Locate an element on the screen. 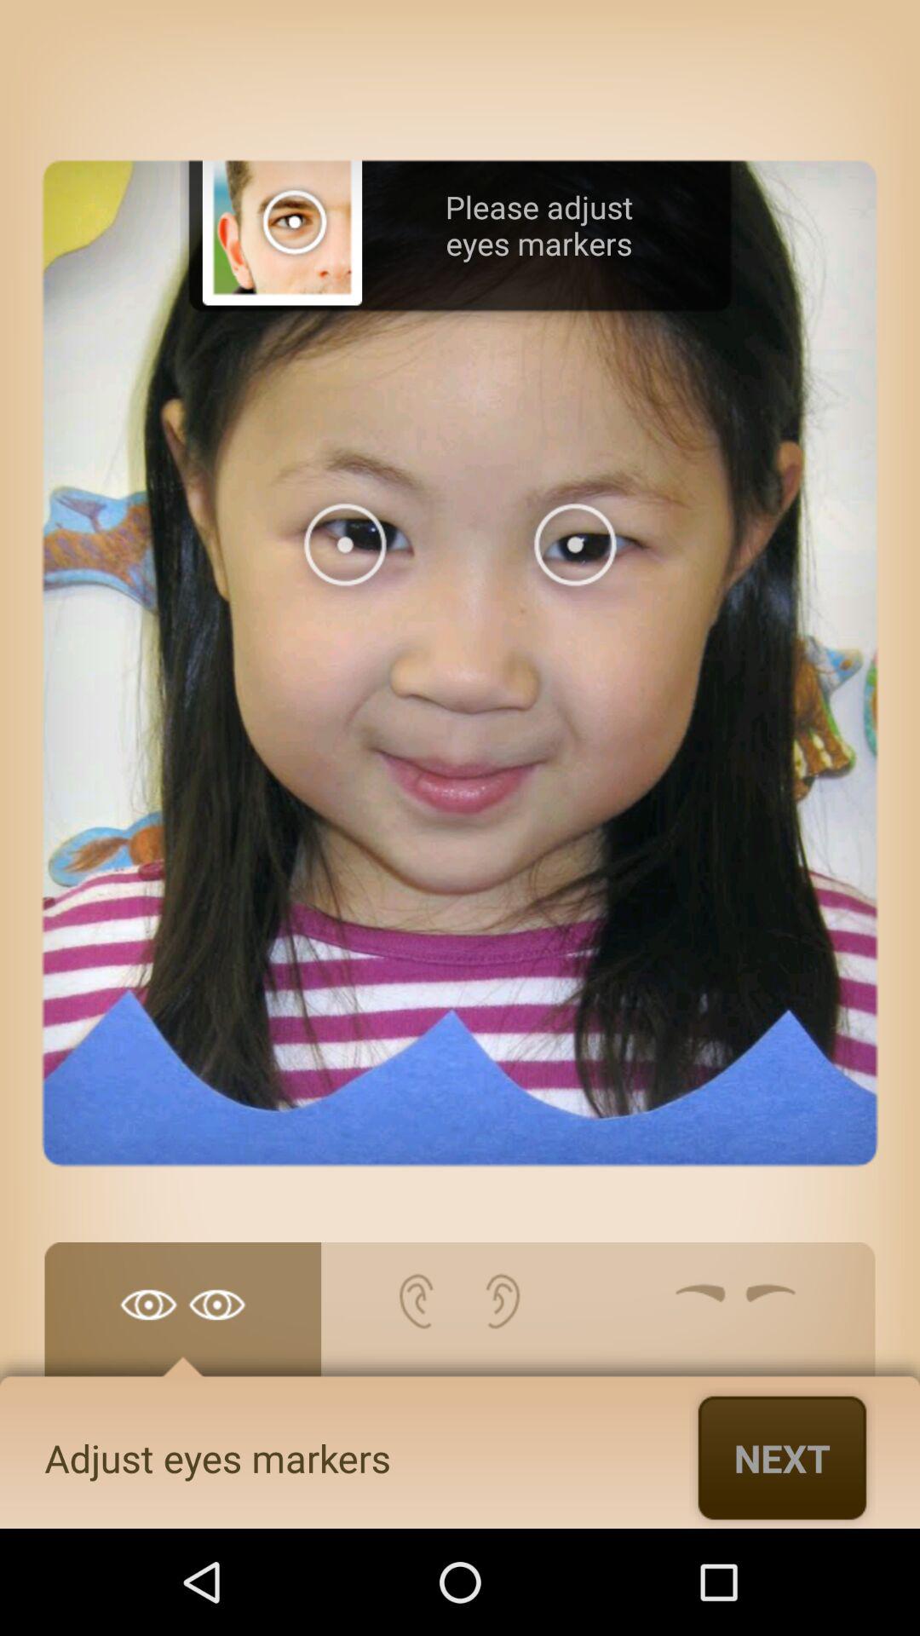 Image resolution: width=920 pixels, height=1636 pixels. change eyebro is located at coordinates (736, 1318).